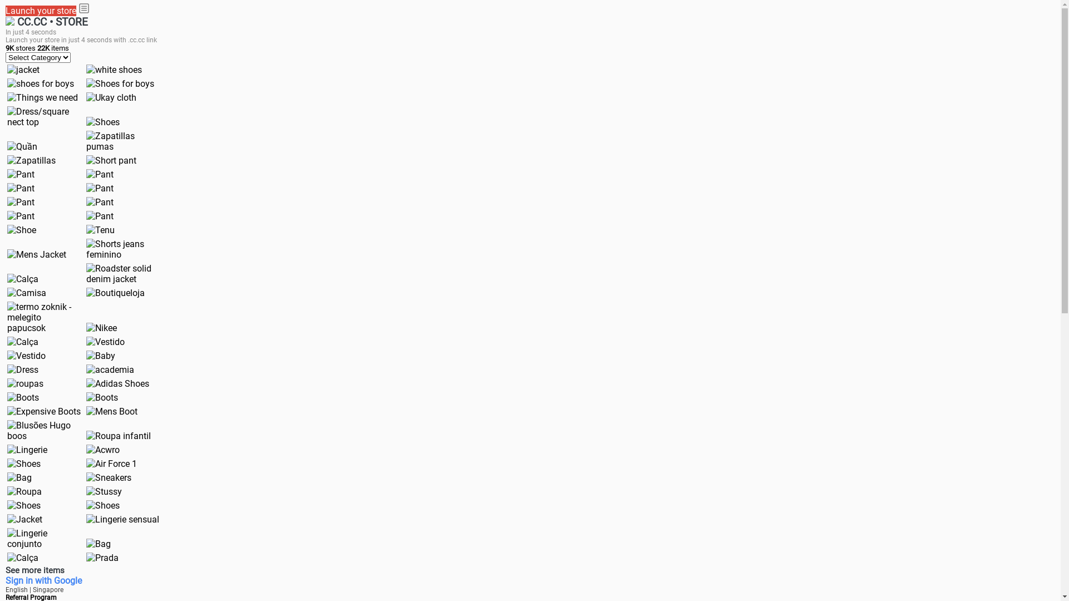  I want to click on Singapore, so click(48, 590).